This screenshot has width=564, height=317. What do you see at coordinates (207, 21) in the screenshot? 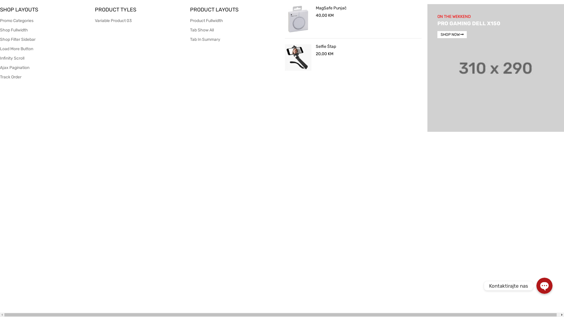
I see `Product Fullwidth` at bounding box center [207, 21].